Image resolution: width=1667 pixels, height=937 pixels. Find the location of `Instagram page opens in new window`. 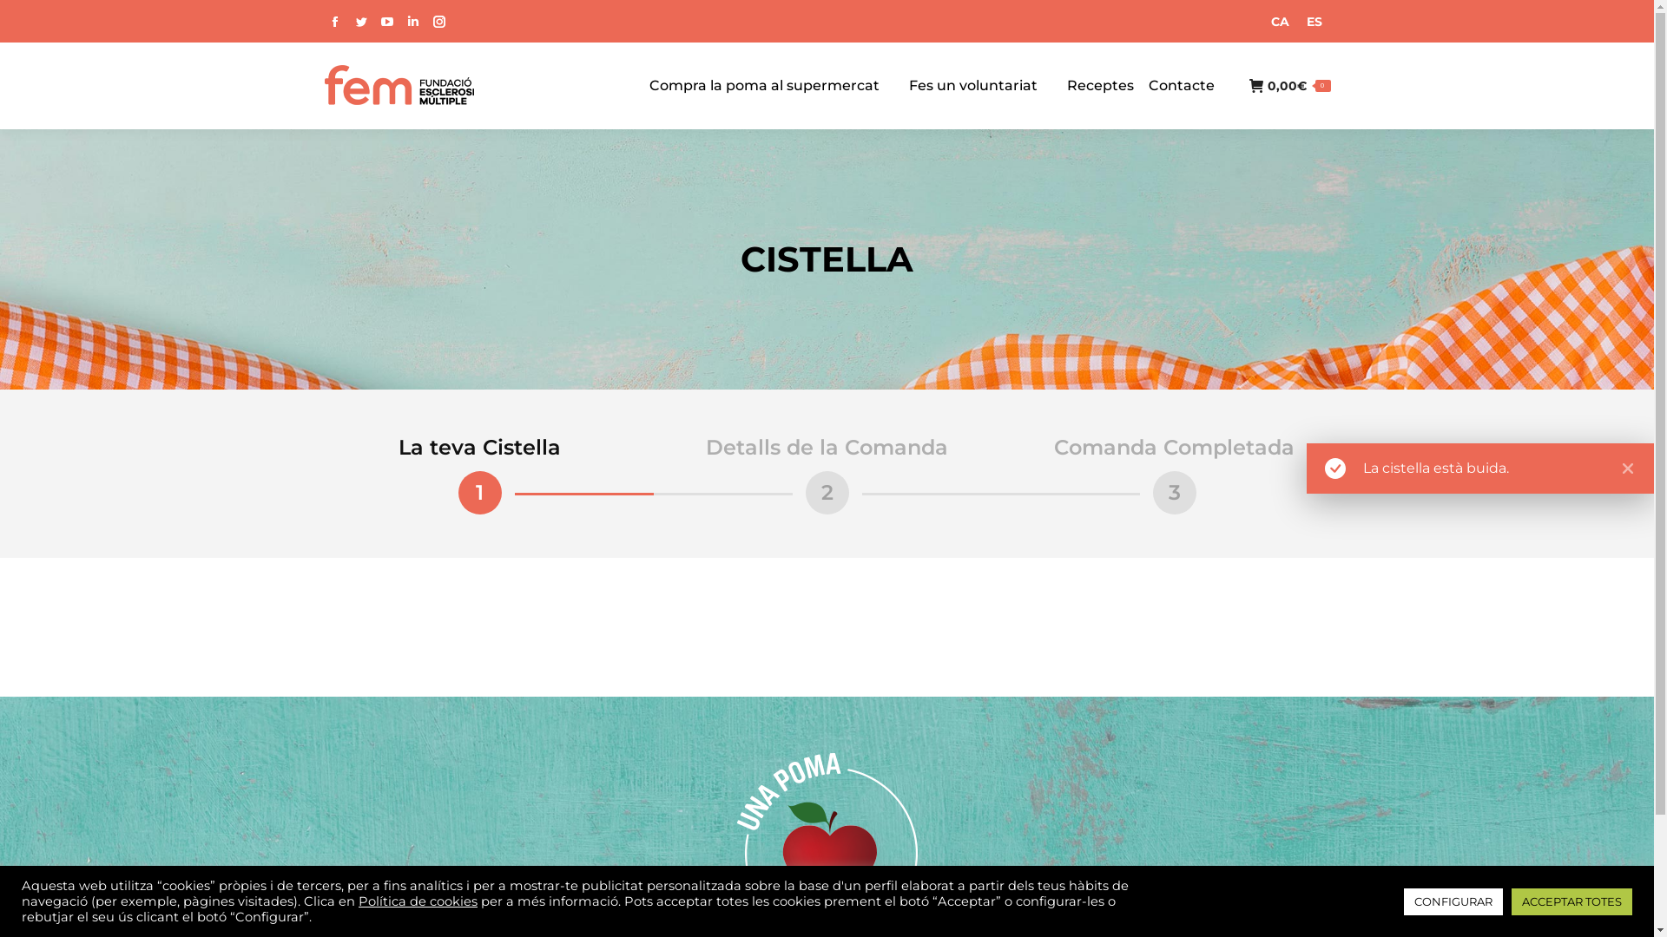

Instagram page opens in new window is located at coordinates (438, 22).